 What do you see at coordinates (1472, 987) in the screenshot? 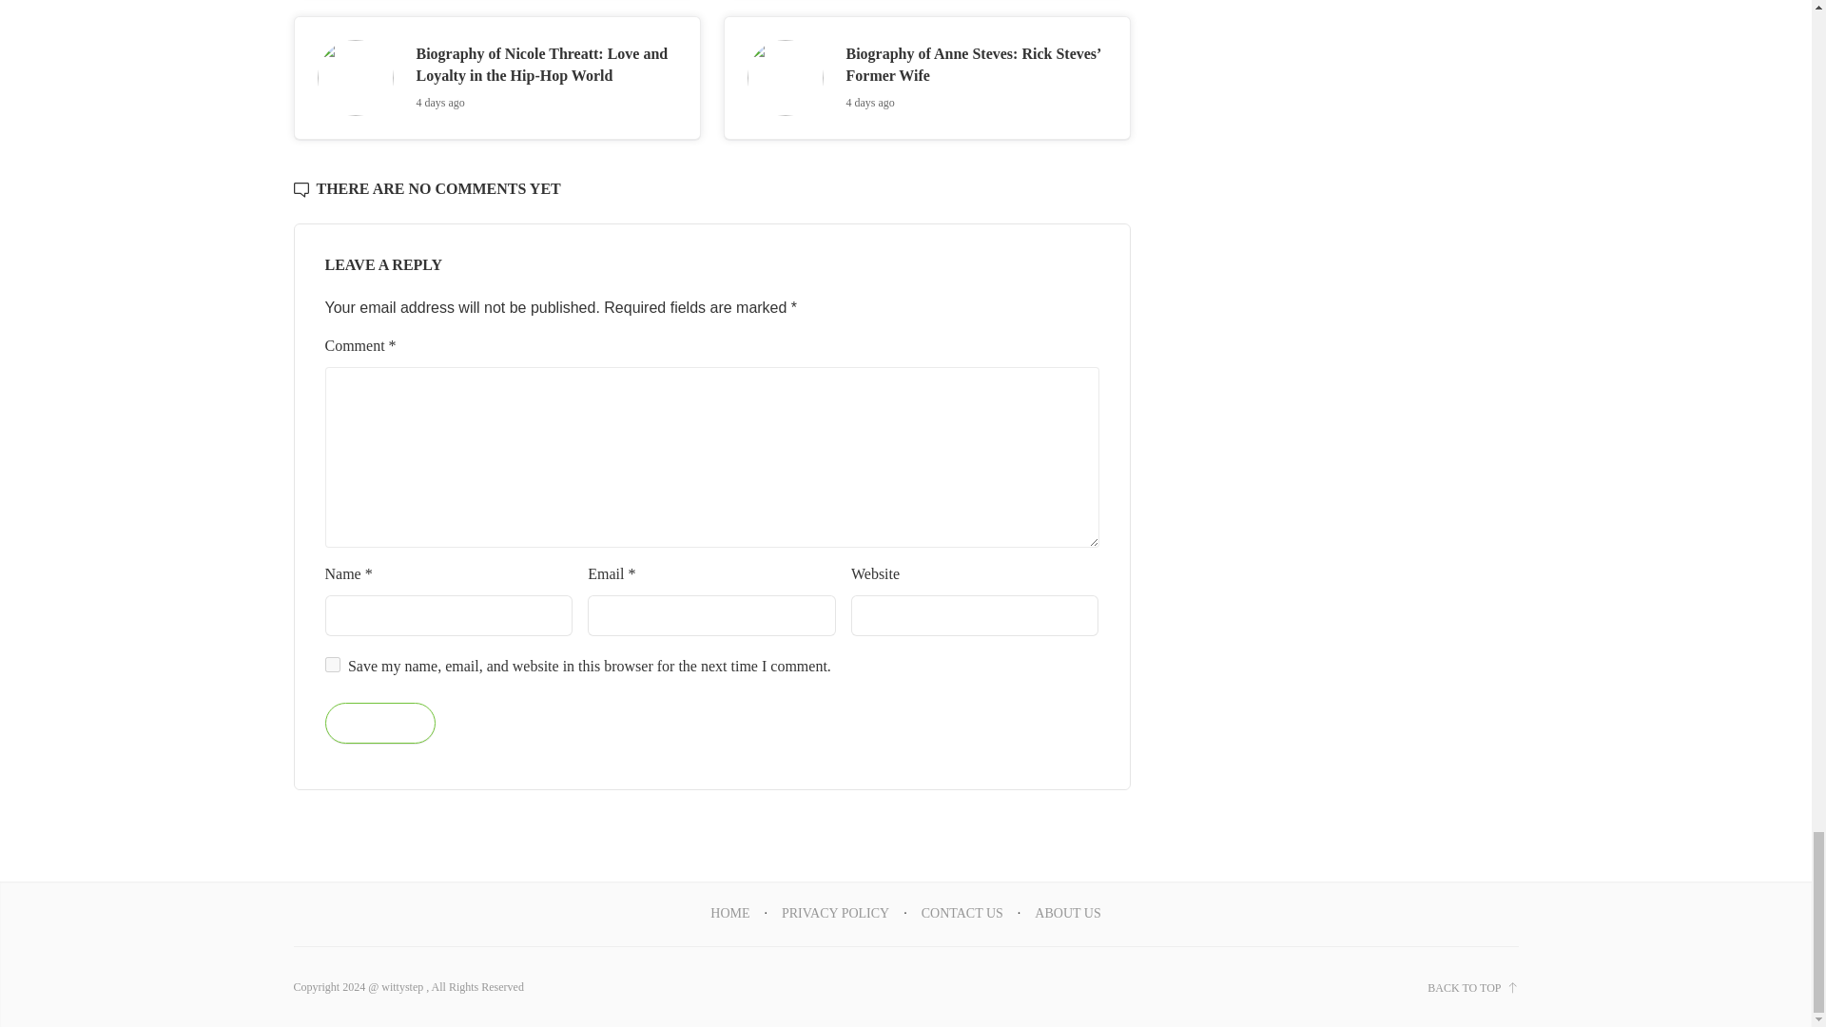
I see `BACK TO TOP` at bounding box center [1472, 987].